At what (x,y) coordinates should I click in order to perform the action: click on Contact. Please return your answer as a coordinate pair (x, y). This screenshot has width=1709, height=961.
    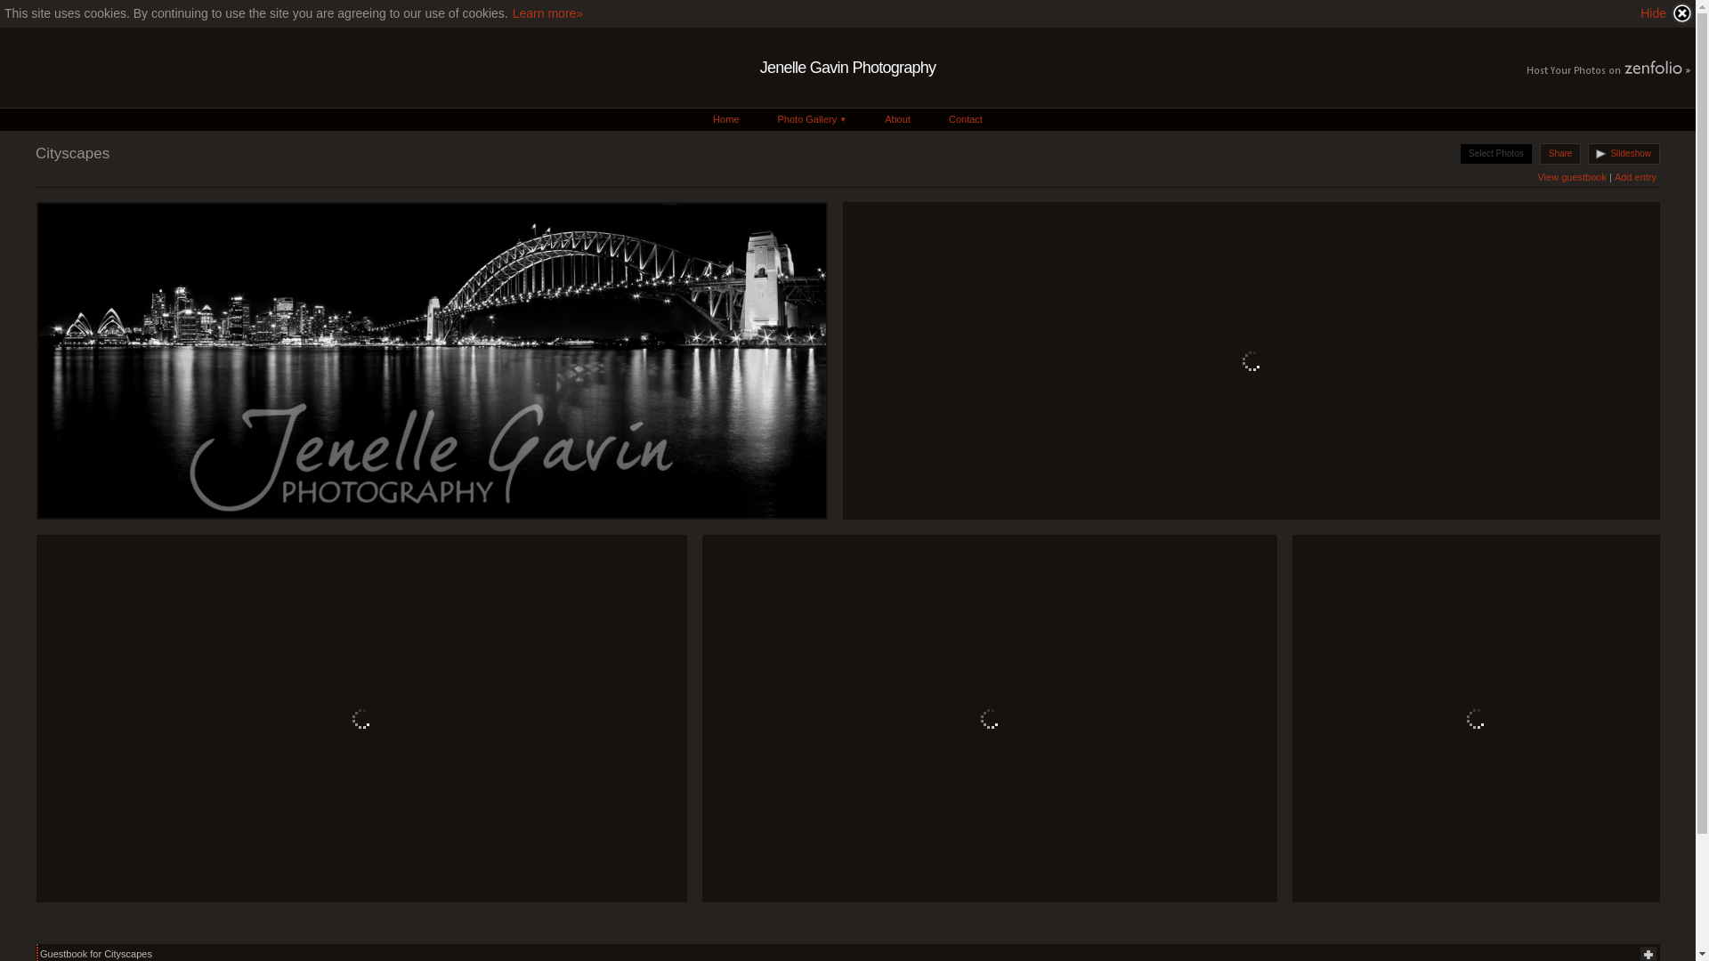
    Looking at the image, I should click on (966, 119).